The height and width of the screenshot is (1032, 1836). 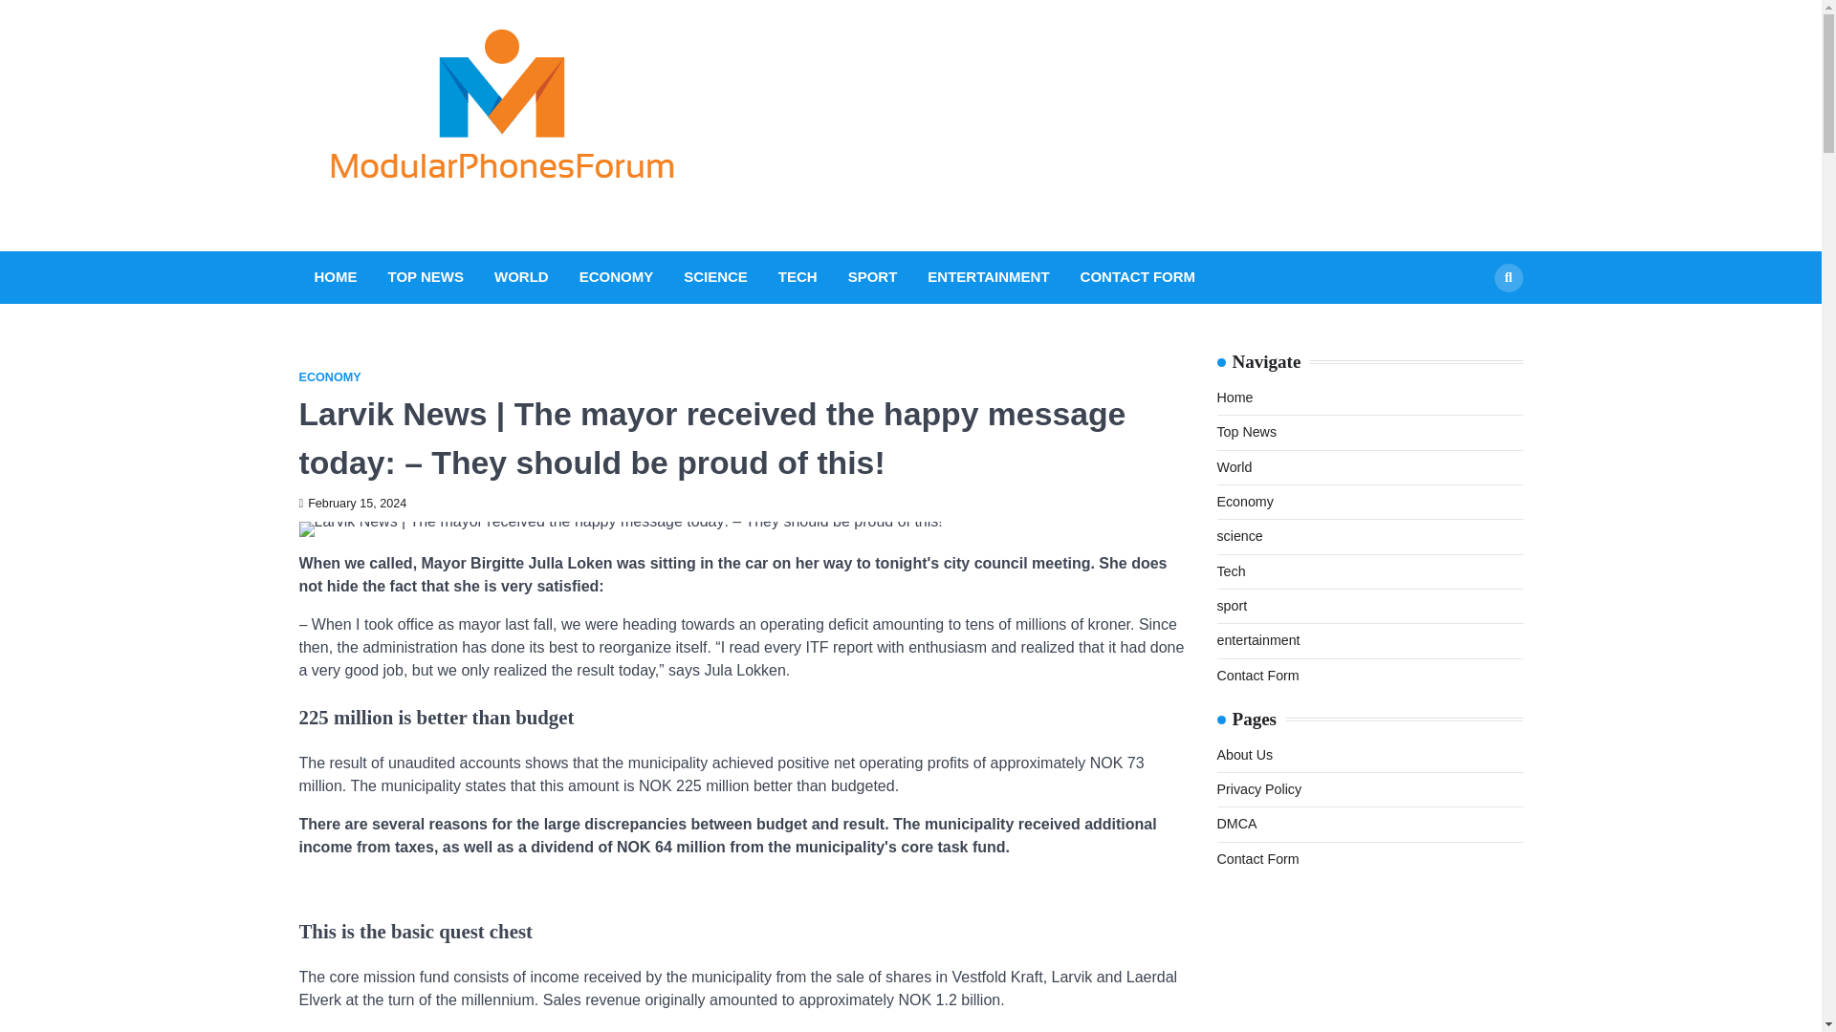 What do you see at coordinates (329, 376) in the screenshot?
I see `ECONOMY` at bounding box center [329, 376].